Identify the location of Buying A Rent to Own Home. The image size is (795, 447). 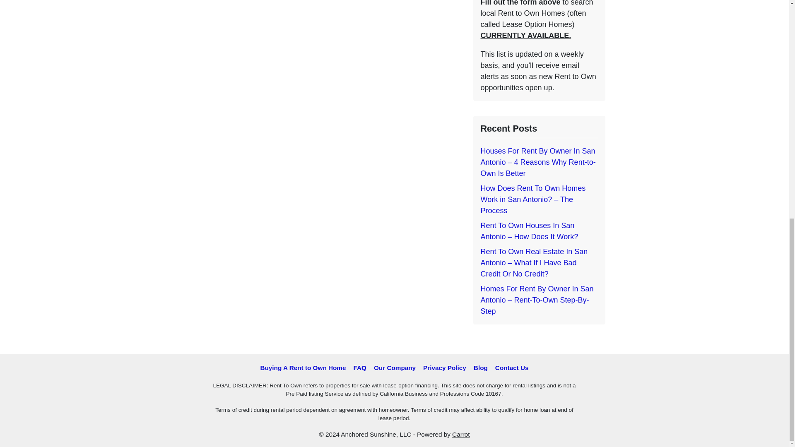
(303, 368).